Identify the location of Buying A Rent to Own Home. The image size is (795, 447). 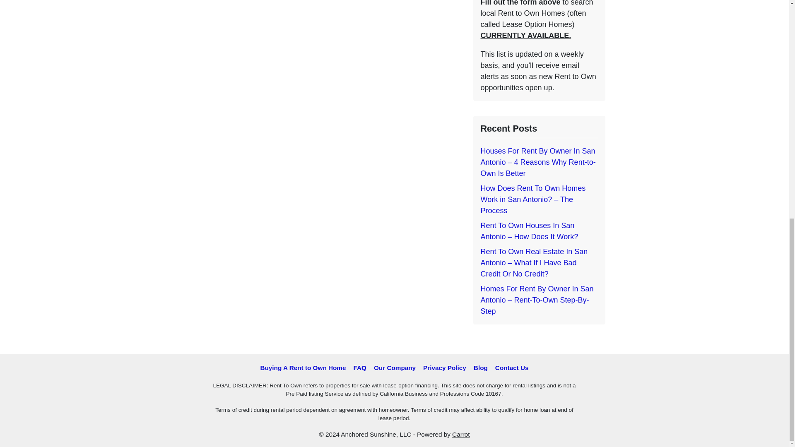
(303, 368).